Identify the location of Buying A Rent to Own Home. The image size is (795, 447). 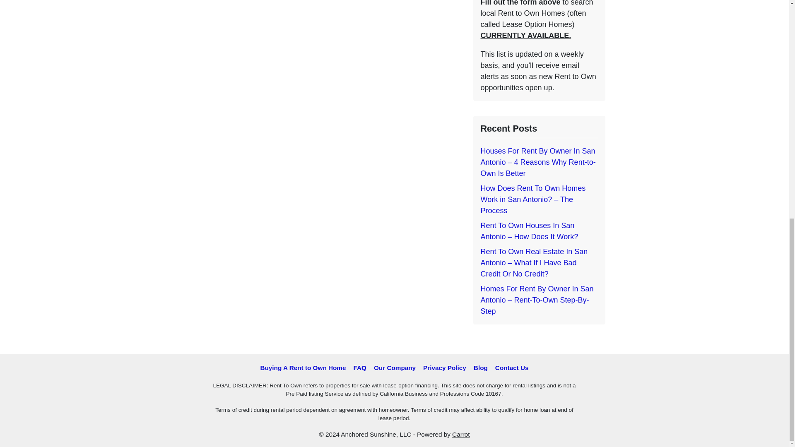
(303, 368).